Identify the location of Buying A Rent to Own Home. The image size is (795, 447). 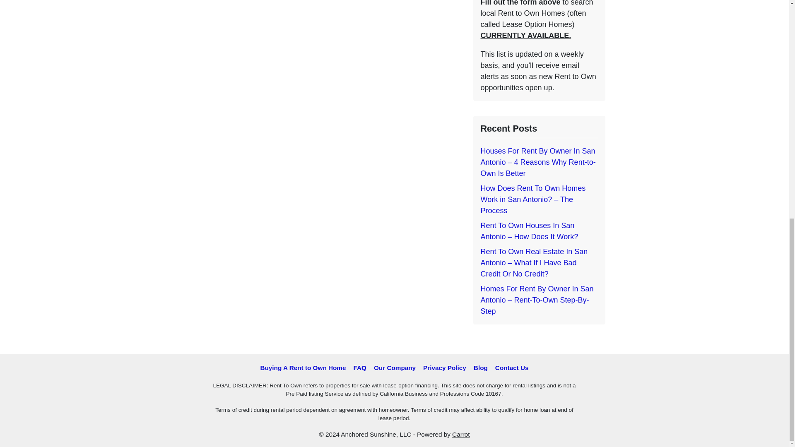
(303, 368).